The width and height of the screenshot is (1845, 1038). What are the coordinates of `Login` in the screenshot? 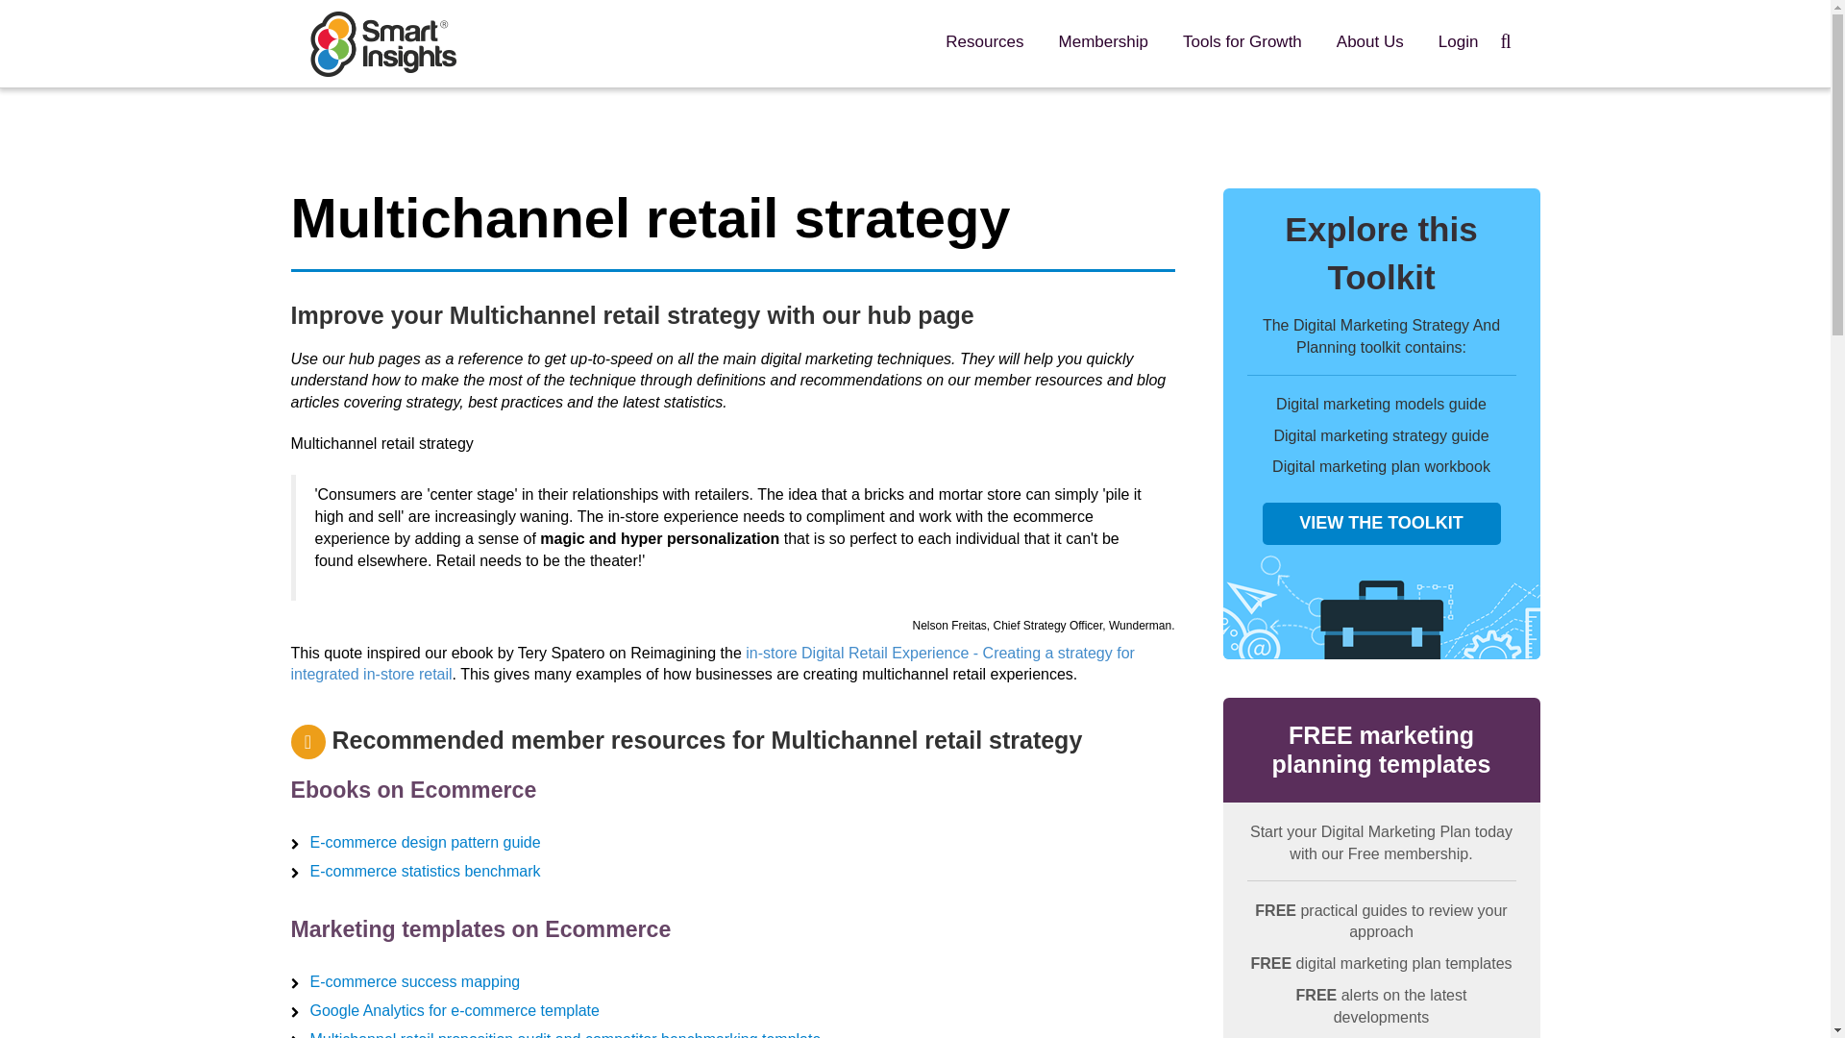 It's located at (1459, 41).